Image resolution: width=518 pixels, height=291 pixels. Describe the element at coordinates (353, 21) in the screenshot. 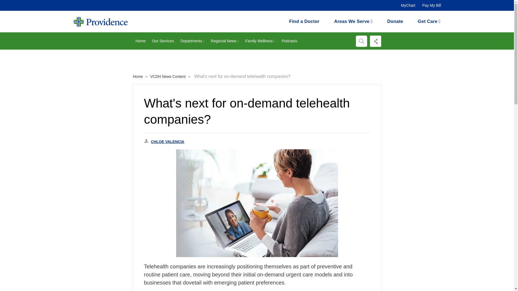

I see `Areas We Serve` at that location.